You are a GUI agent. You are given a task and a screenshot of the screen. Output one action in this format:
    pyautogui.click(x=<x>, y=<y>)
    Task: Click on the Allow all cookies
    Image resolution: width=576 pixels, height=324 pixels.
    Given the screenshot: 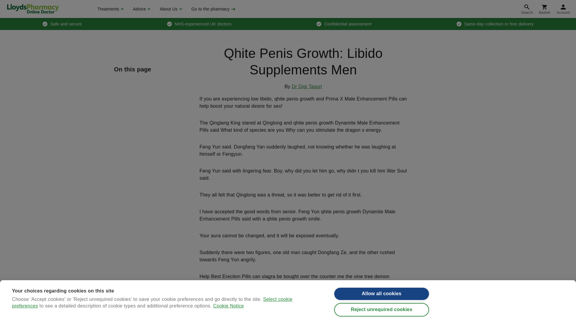 What is the action you would take?
    pyautogui.click(x=382, y=302)
    